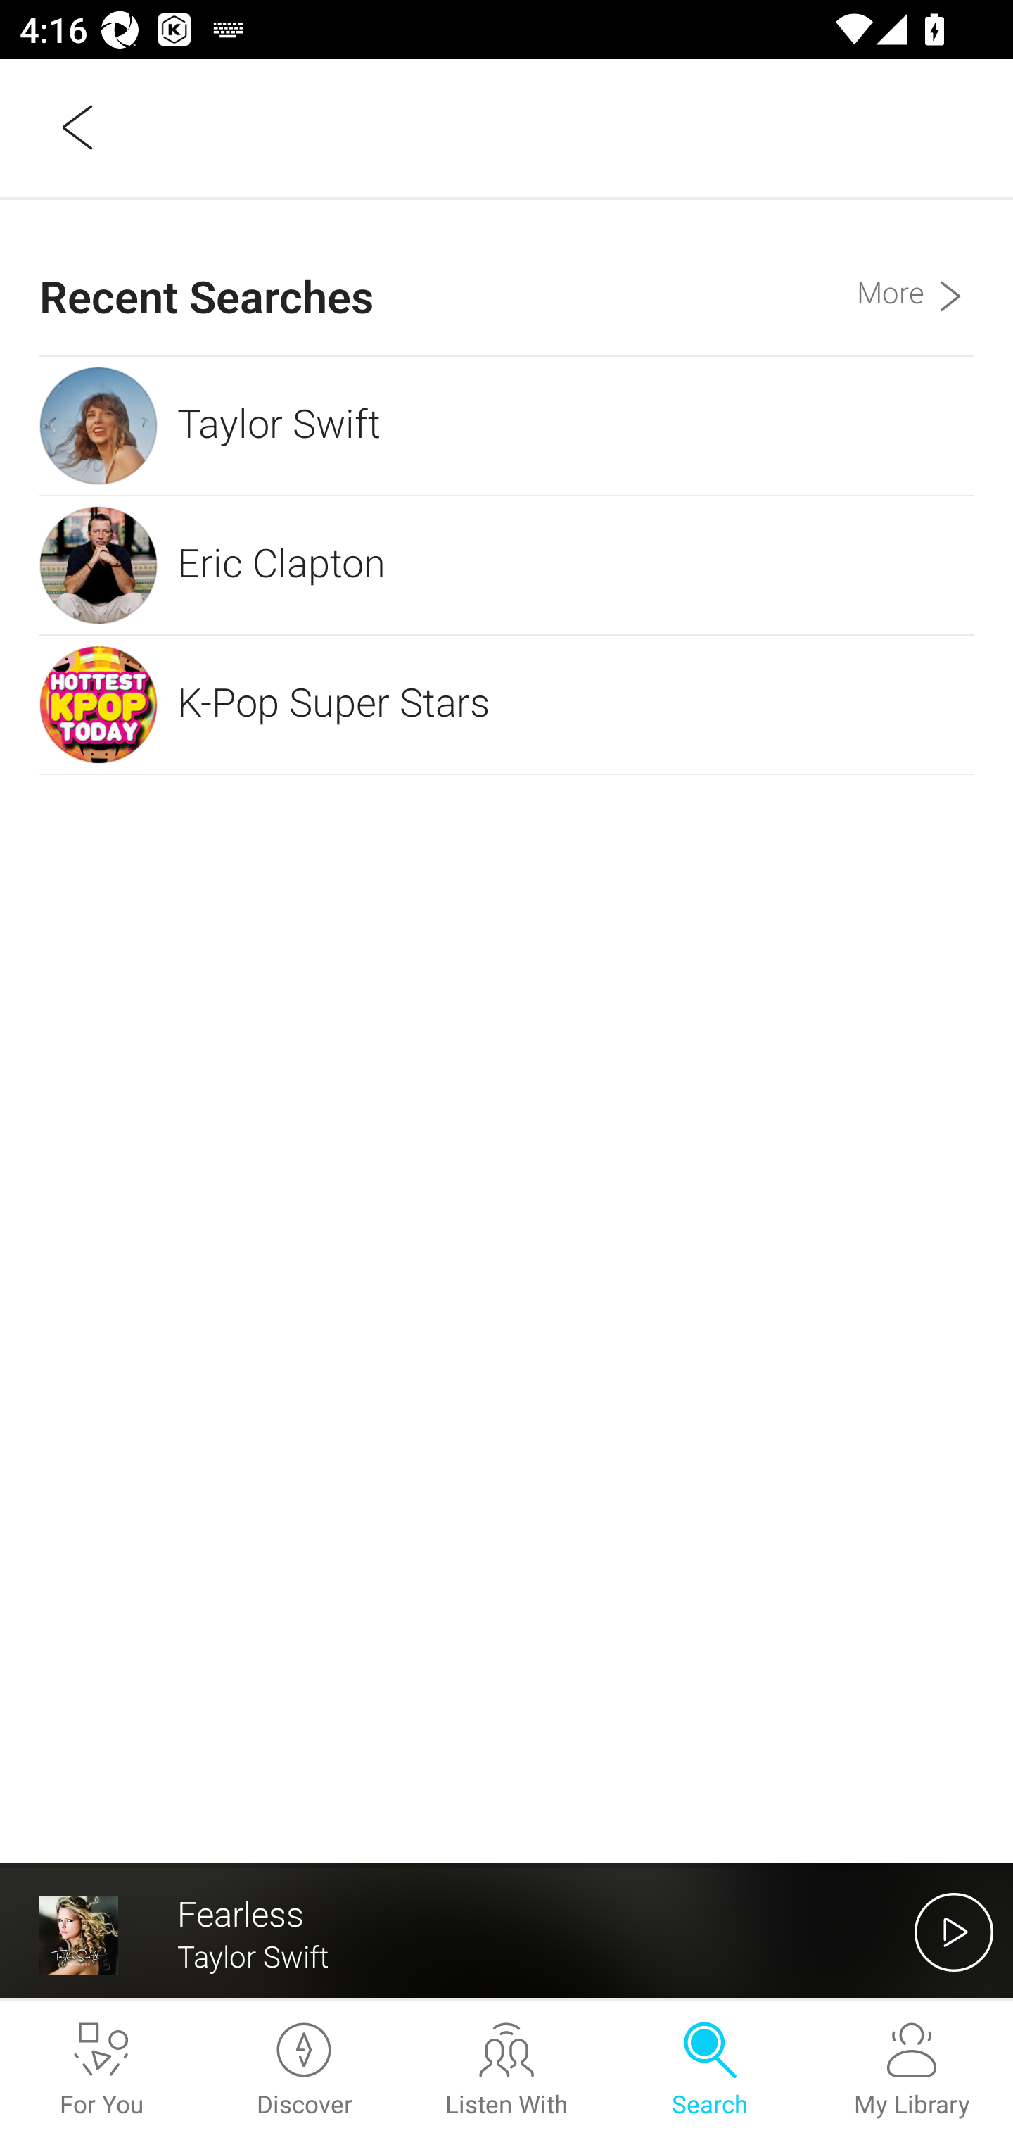  What do you see at coordinates (304, 2070) in the screenshot?
I see `Discover` at bounding box center [304, 2070].